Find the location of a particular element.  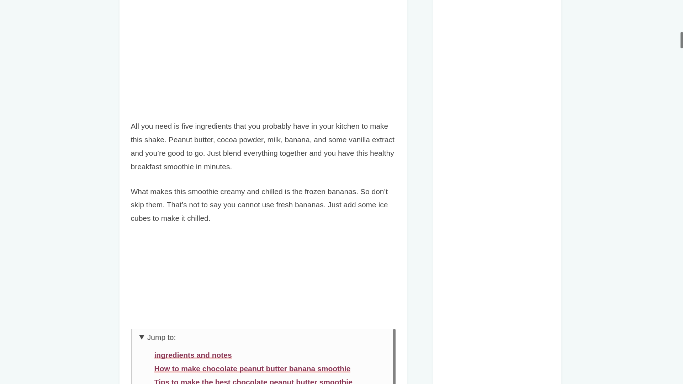

How to make chocolate peanut butter banana smoothie is located at coordinates (253, 368).